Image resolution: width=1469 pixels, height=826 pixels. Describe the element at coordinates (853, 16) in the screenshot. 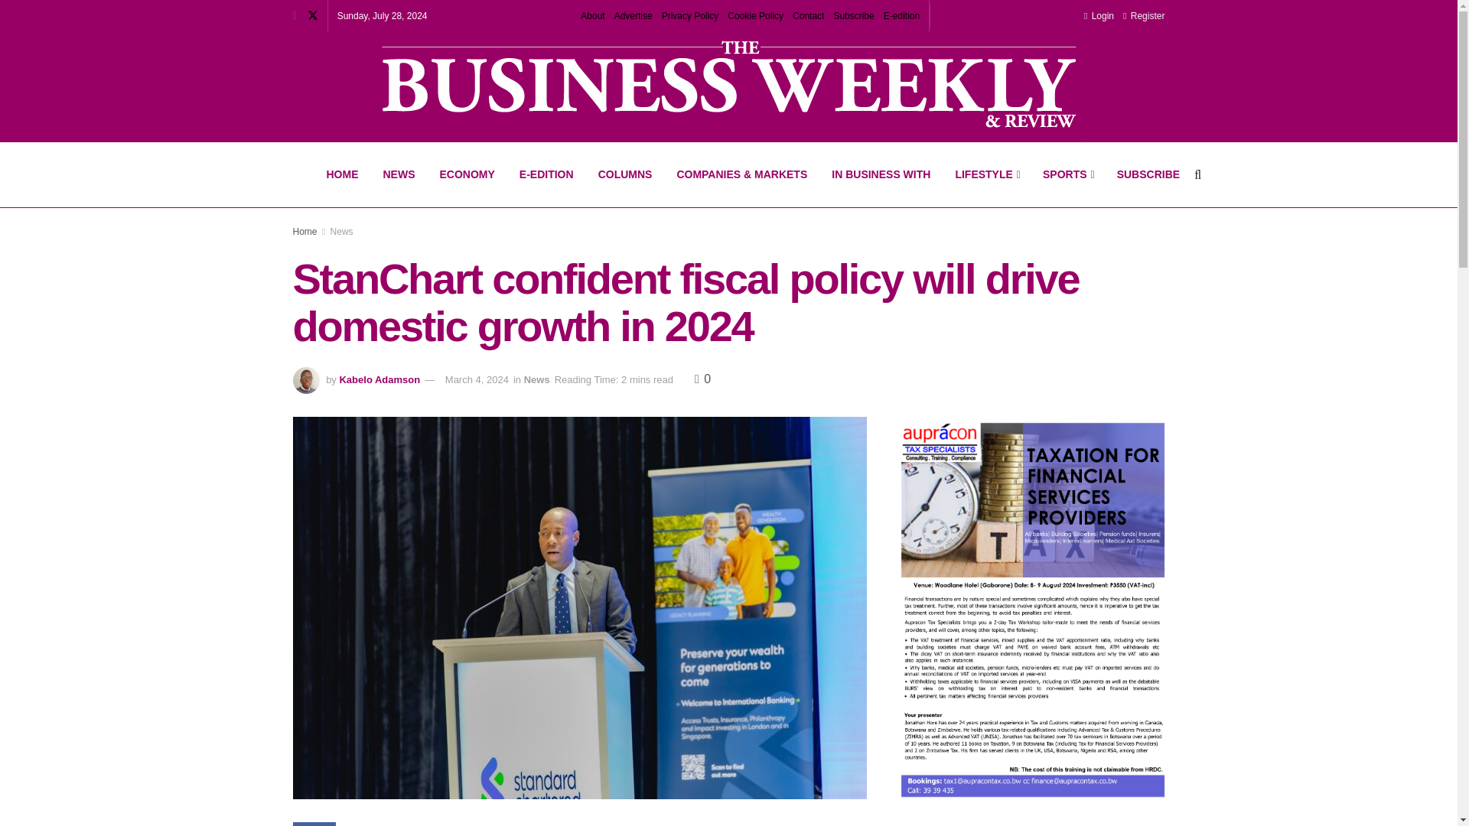

I see `Subscribe` at that location.